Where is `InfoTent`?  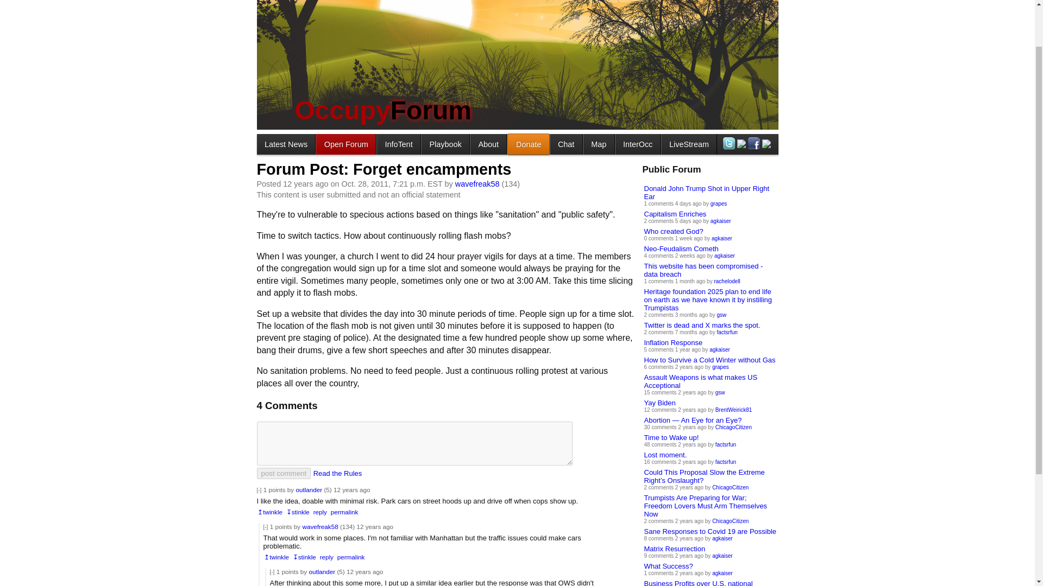
InfoTent is located at coordinates (398, 144).